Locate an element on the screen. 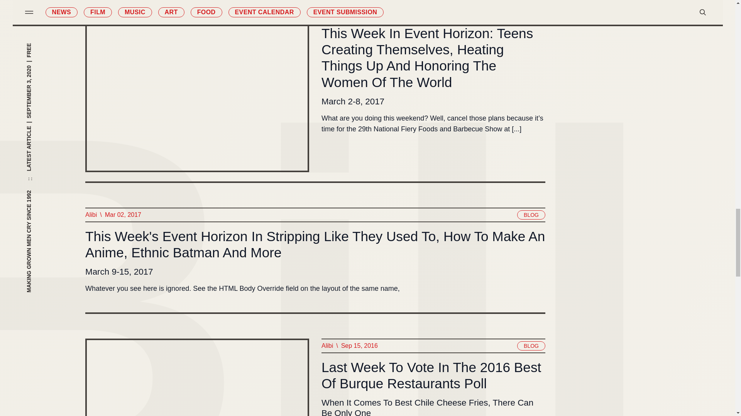 The height and width of the screenshot is (416, 741). BLOG is located at coordinates (531, 12).